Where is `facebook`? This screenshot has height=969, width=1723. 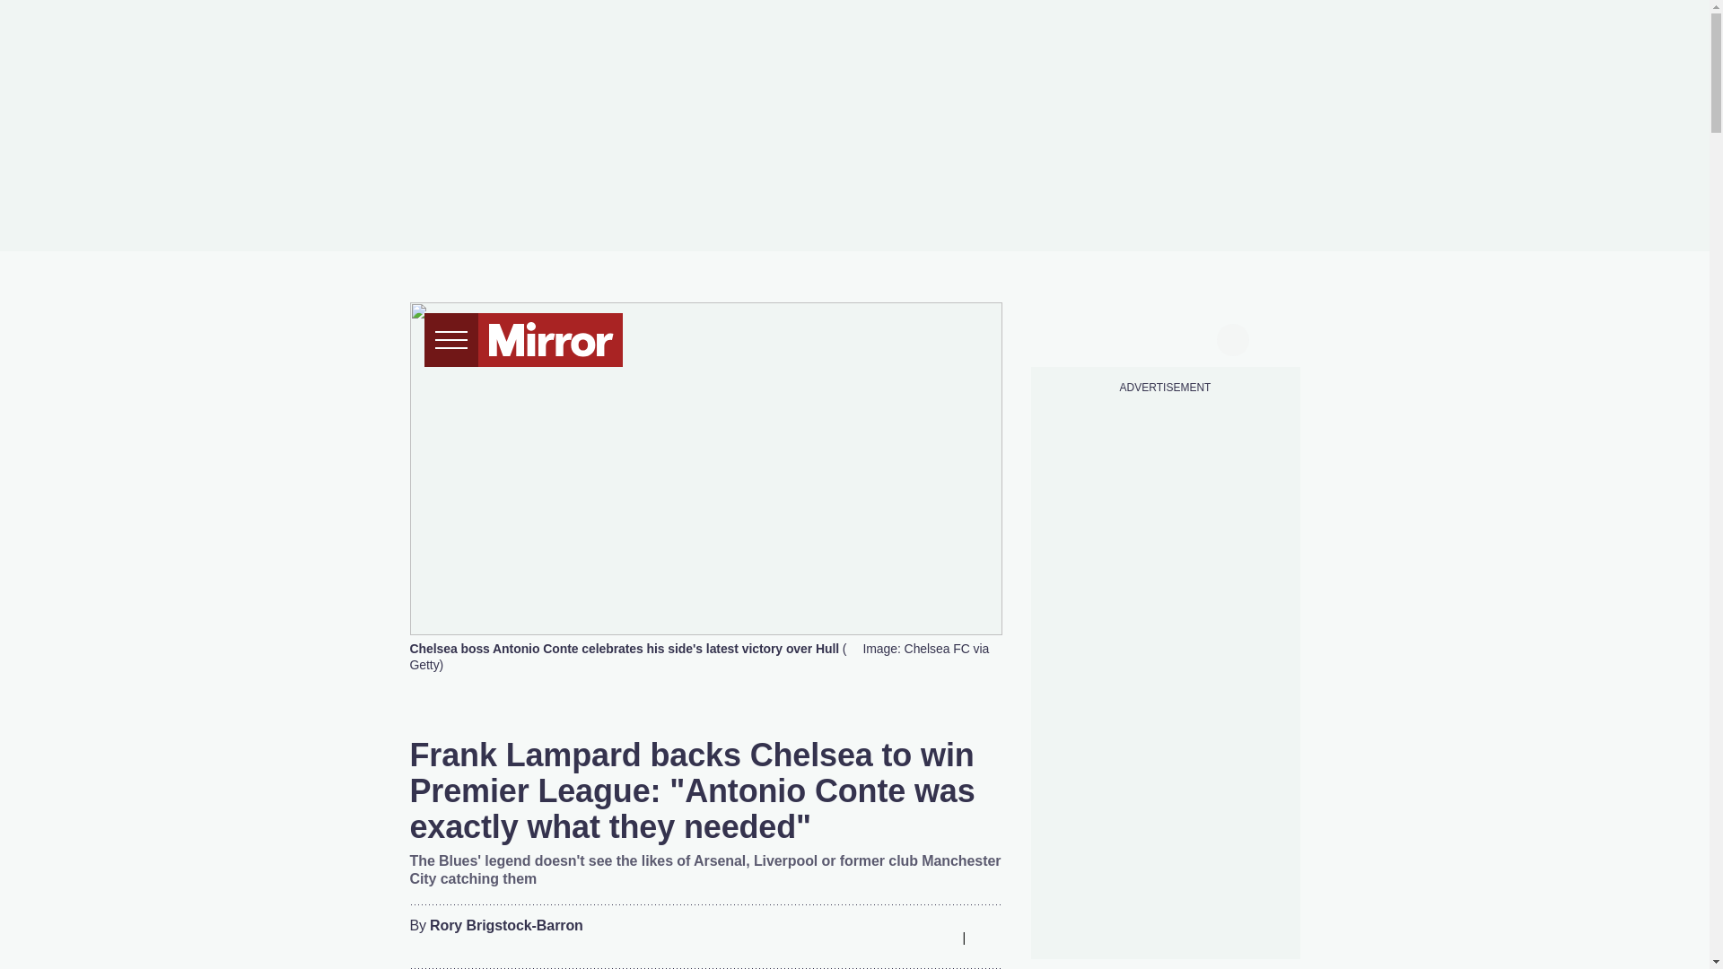 facebook is located at coordinates (1062, 337).